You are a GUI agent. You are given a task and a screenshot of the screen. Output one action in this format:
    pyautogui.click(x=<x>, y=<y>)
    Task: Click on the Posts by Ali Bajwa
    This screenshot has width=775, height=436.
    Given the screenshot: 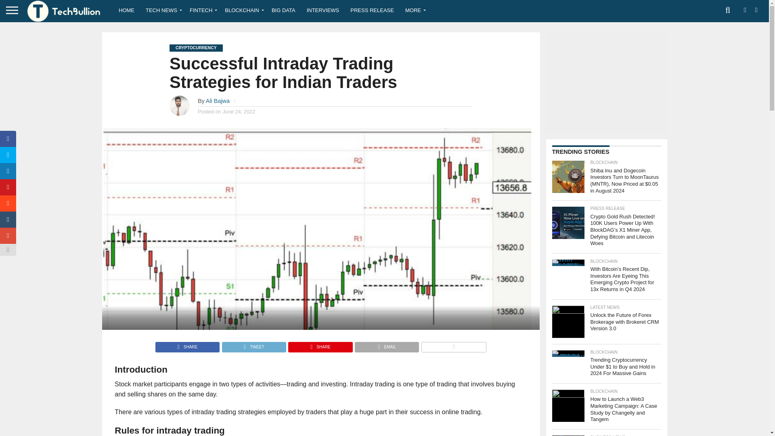 What is the action you would take?
    pyautogui.click(x=218, y=101)
    